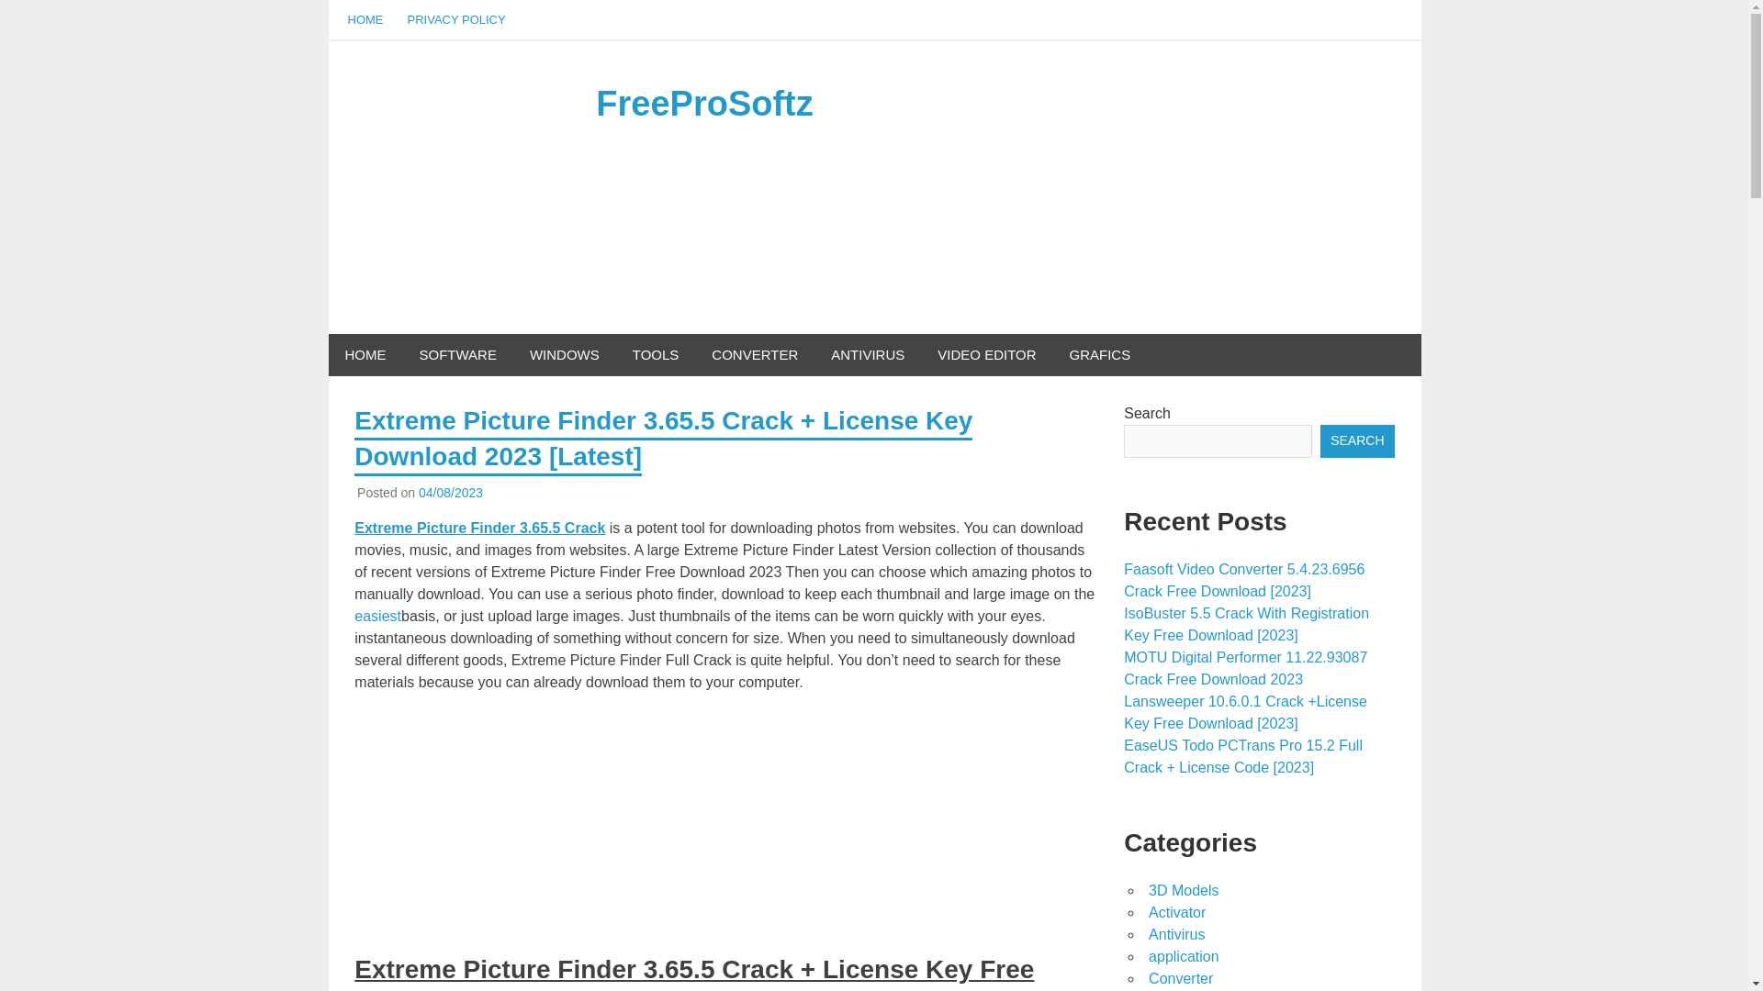 The image size is (1763, 991). I want to click on 3D Models, so click(1183, 890).